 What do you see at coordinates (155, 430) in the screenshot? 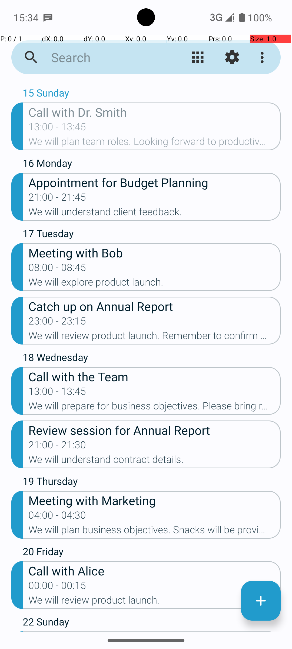
I see `Review session for Annual Report` at bounding box center [155, 430].